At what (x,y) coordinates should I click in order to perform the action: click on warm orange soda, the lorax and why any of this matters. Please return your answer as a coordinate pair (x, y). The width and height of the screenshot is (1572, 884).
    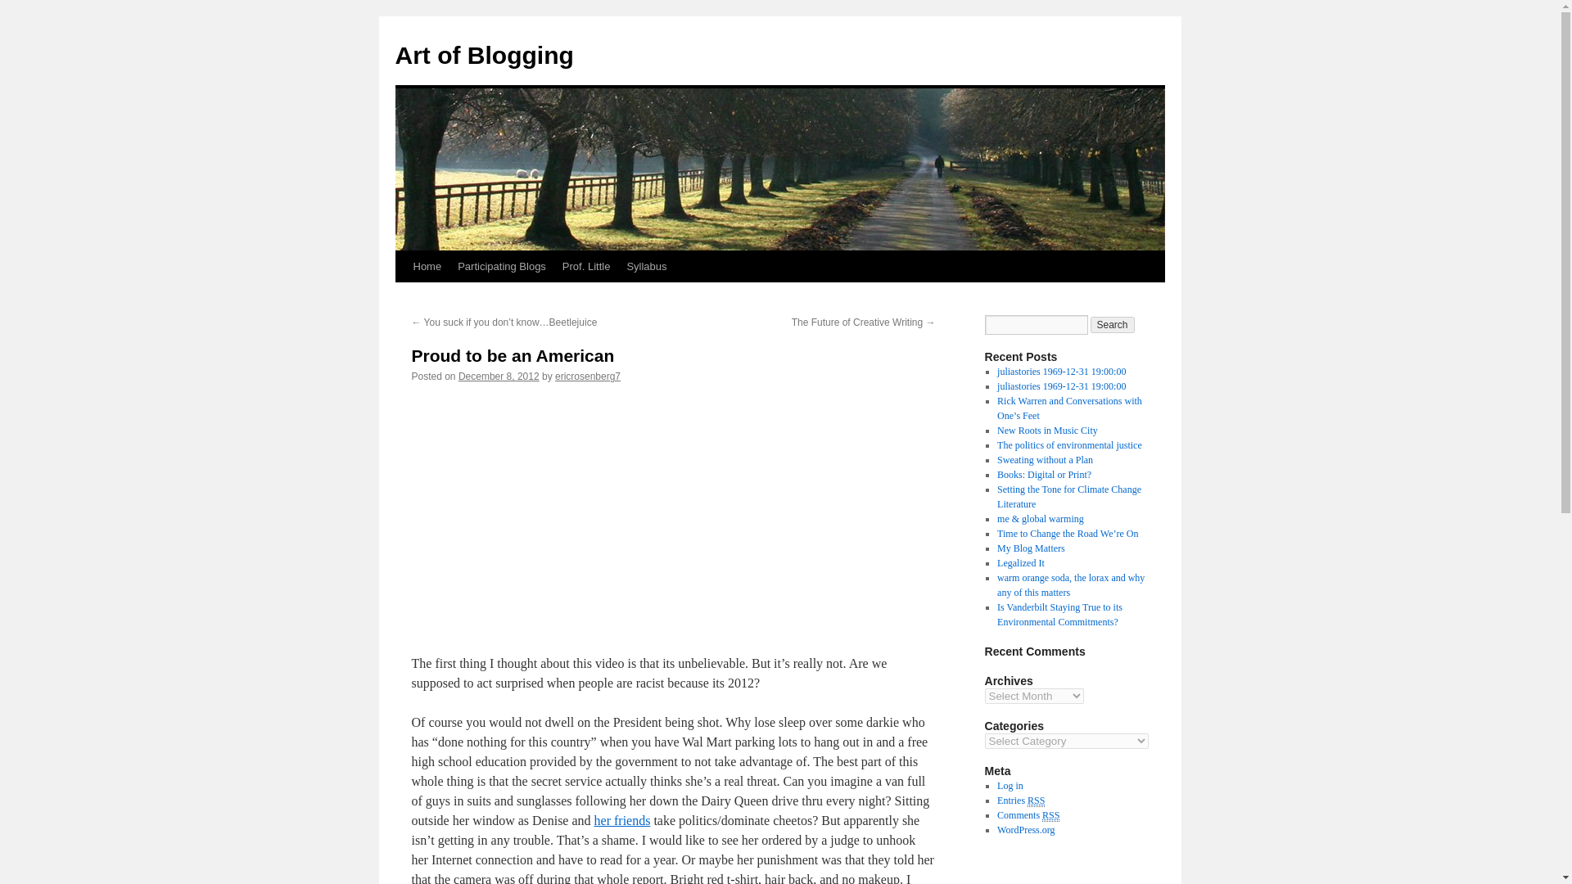
    Looking at the image, I should click on (1070, 584).